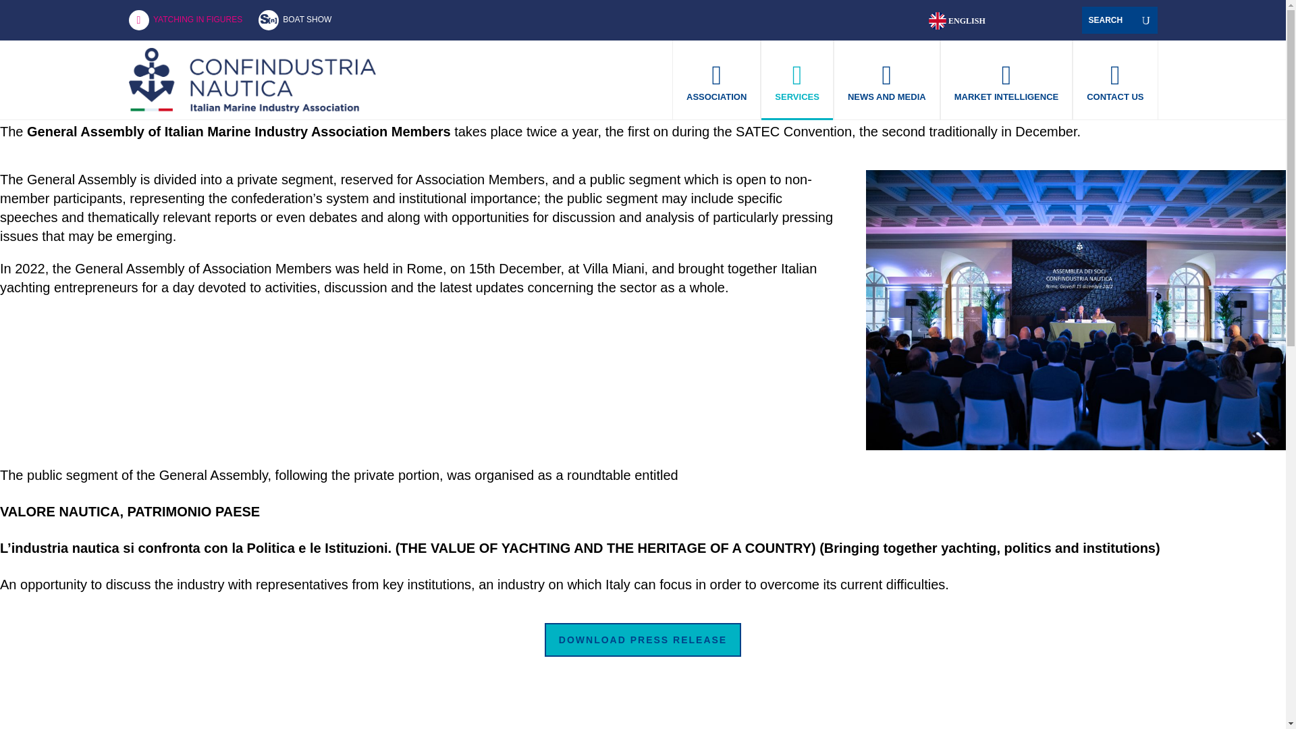 Image resolution: width=1296 pixels, height=729 pixels. What do you see at coordinates (1105, 23) in the screenshot?
I see `SEARCH` at bounding box center [1105, 23].